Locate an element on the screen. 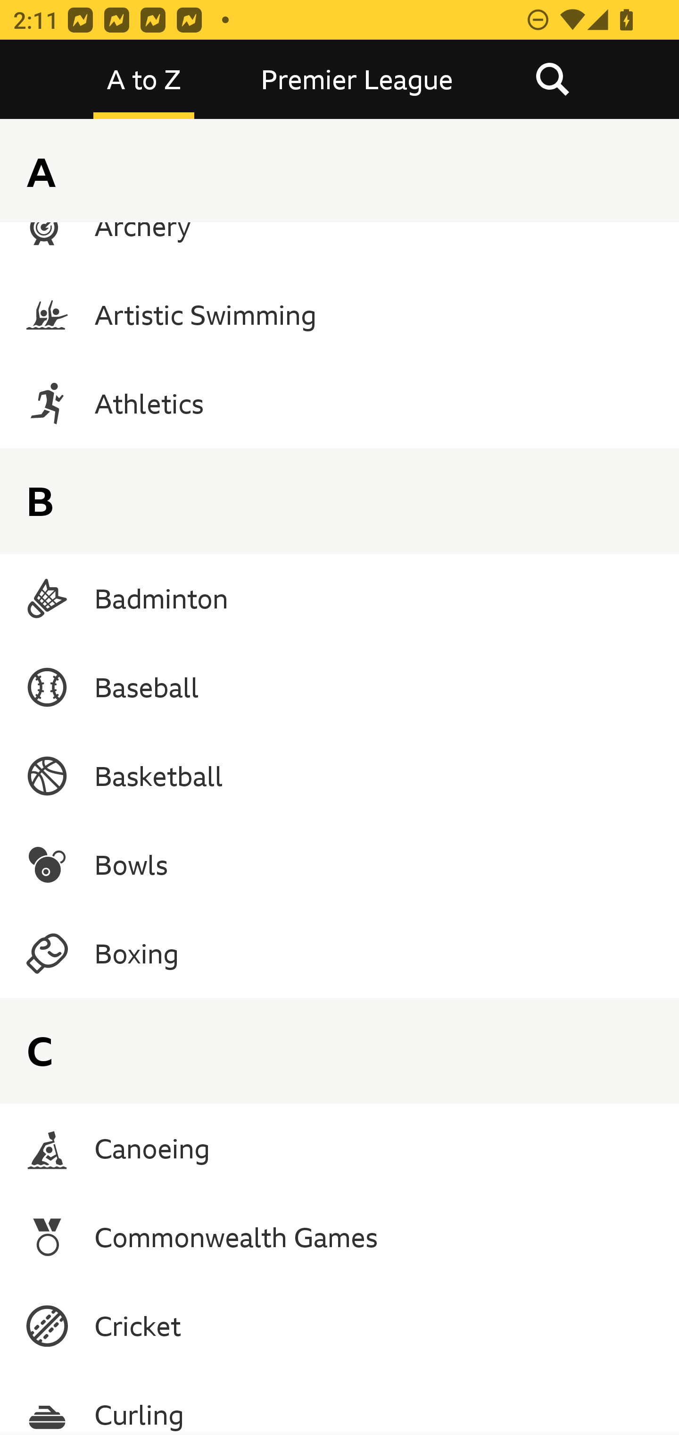 This screenshot has height=1435, width=679. Canoeing is located at coordinates (339, 1148).